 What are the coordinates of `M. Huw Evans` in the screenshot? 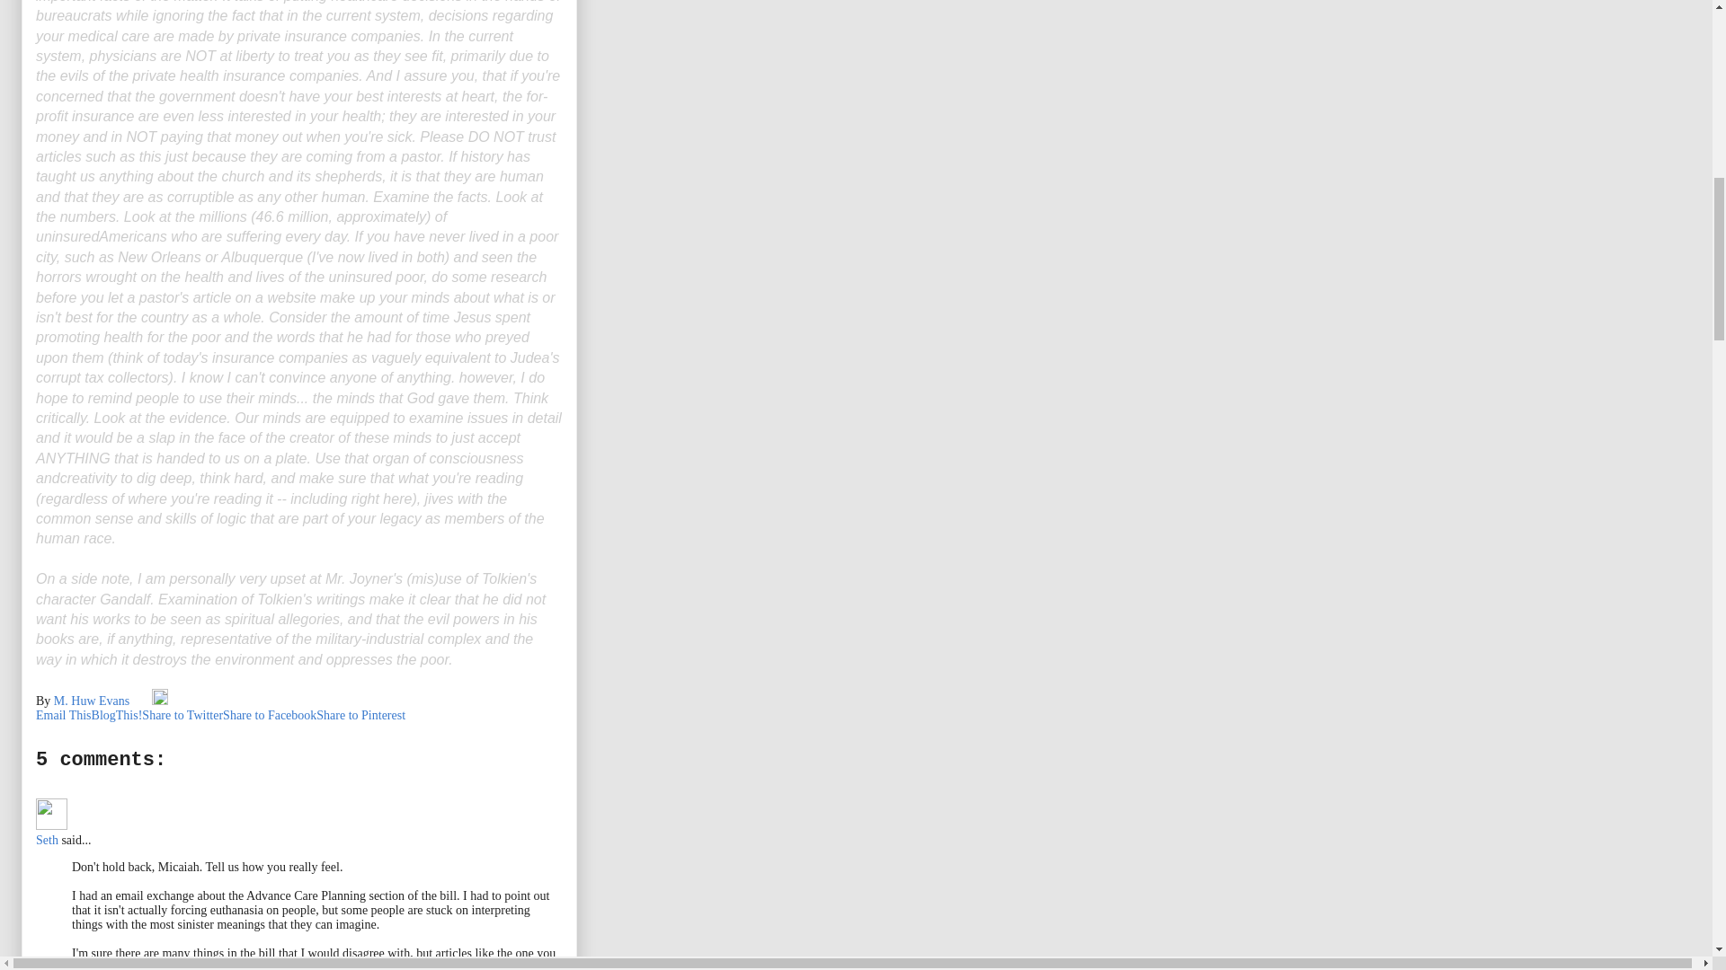 It's located at (93, 701).